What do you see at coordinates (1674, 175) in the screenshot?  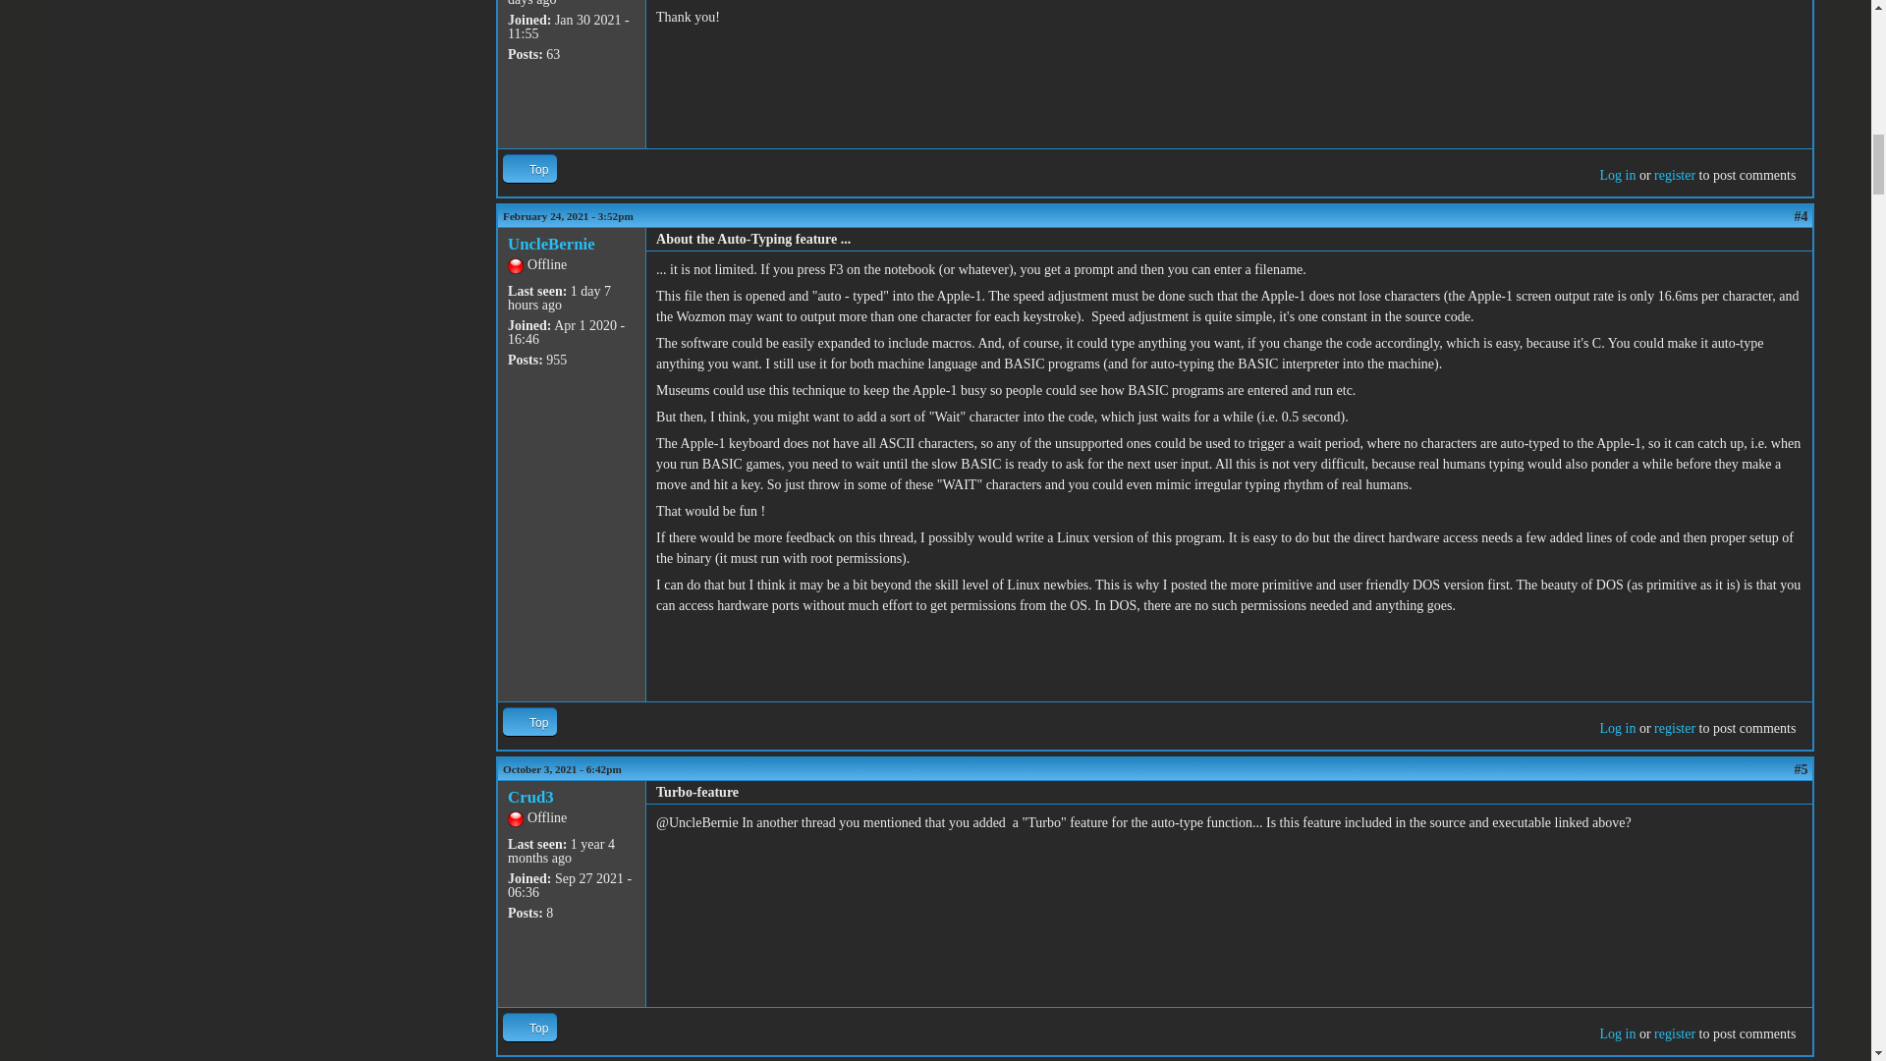 I see `register` at bounding box center [1674, 175].